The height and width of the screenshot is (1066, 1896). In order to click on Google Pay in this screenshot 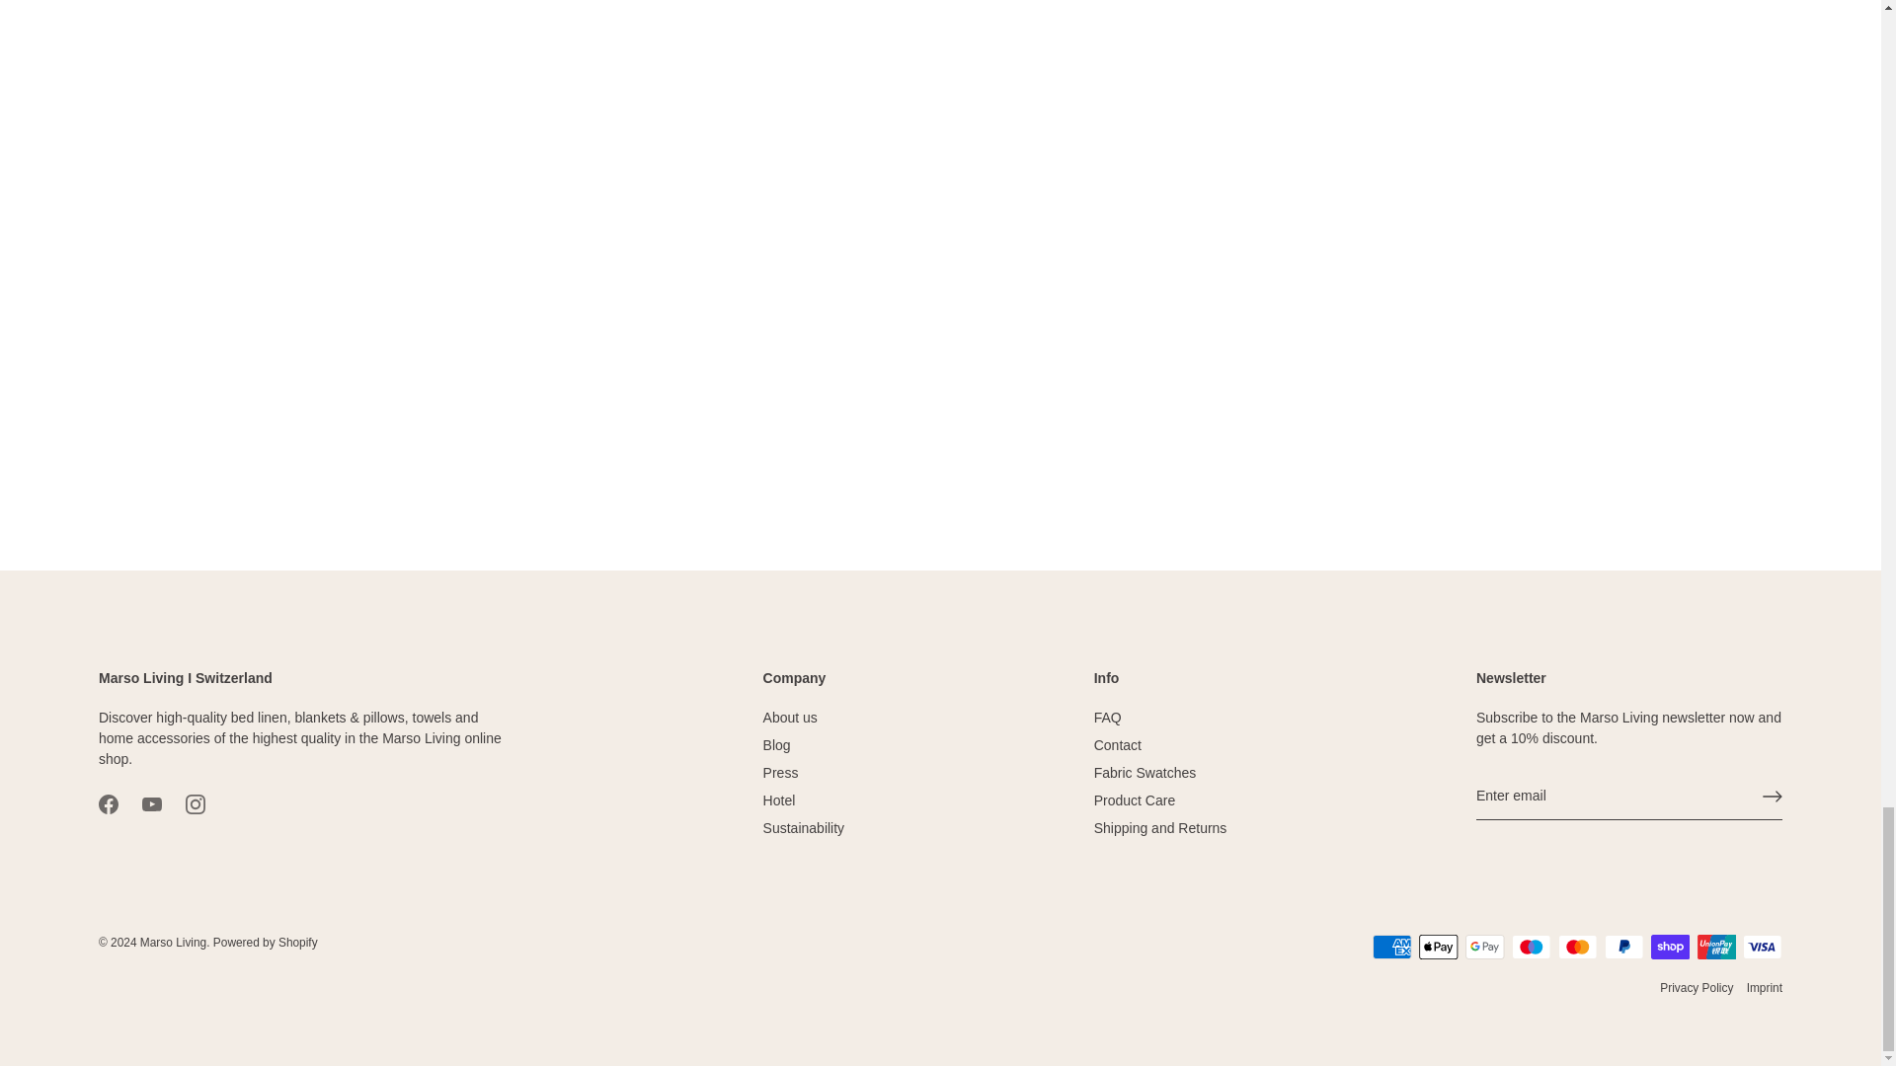, I will do `click(1485, 948)`.